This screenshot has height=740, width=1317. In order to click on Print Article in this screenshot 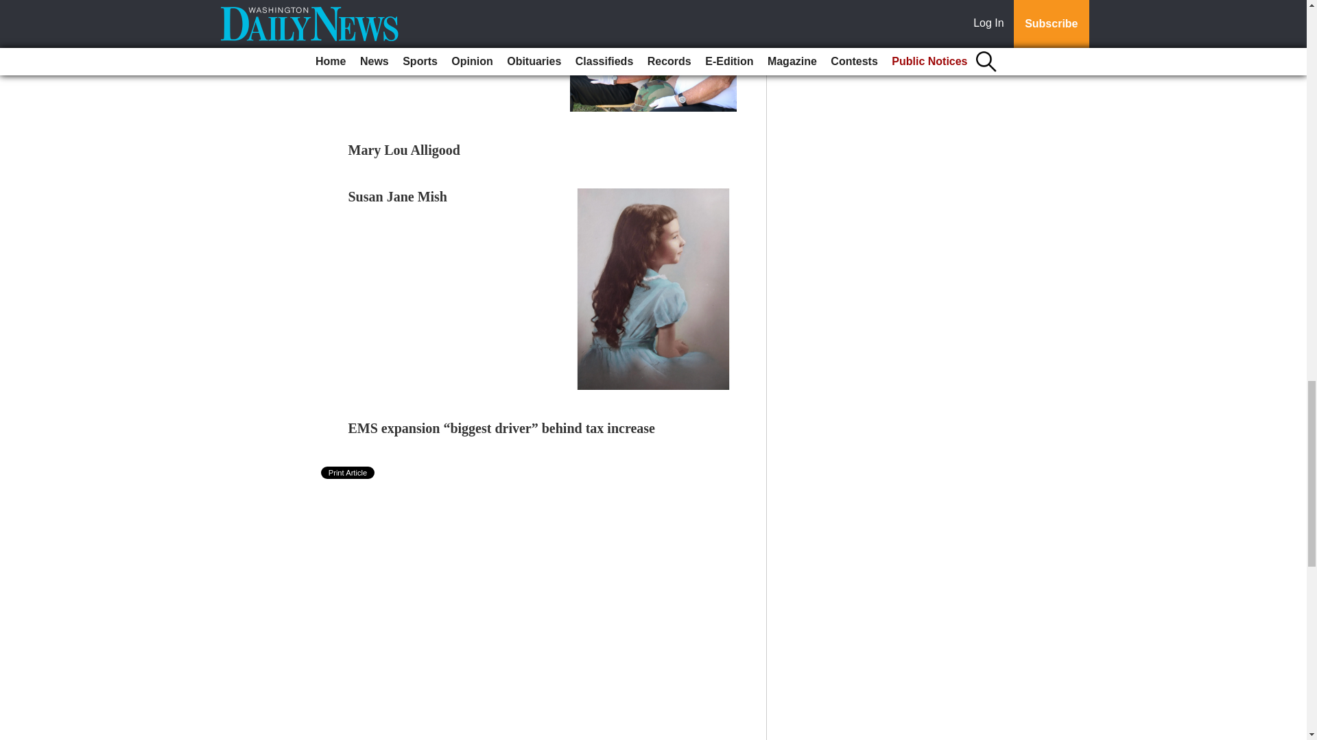, I will do `click(348, 473)`.